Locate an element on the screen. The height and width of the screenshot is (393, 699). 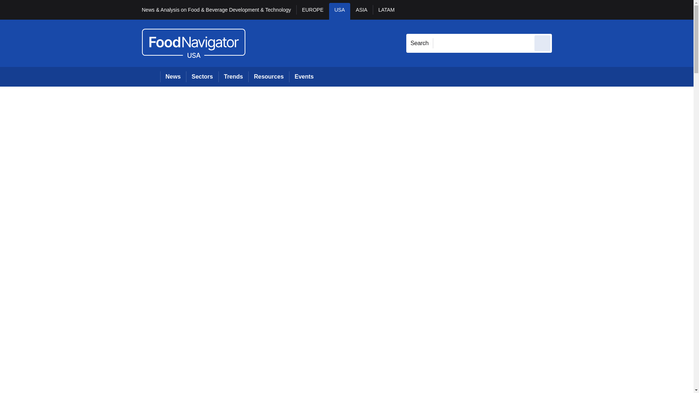
ASIA is located at coordinates (361, 11).